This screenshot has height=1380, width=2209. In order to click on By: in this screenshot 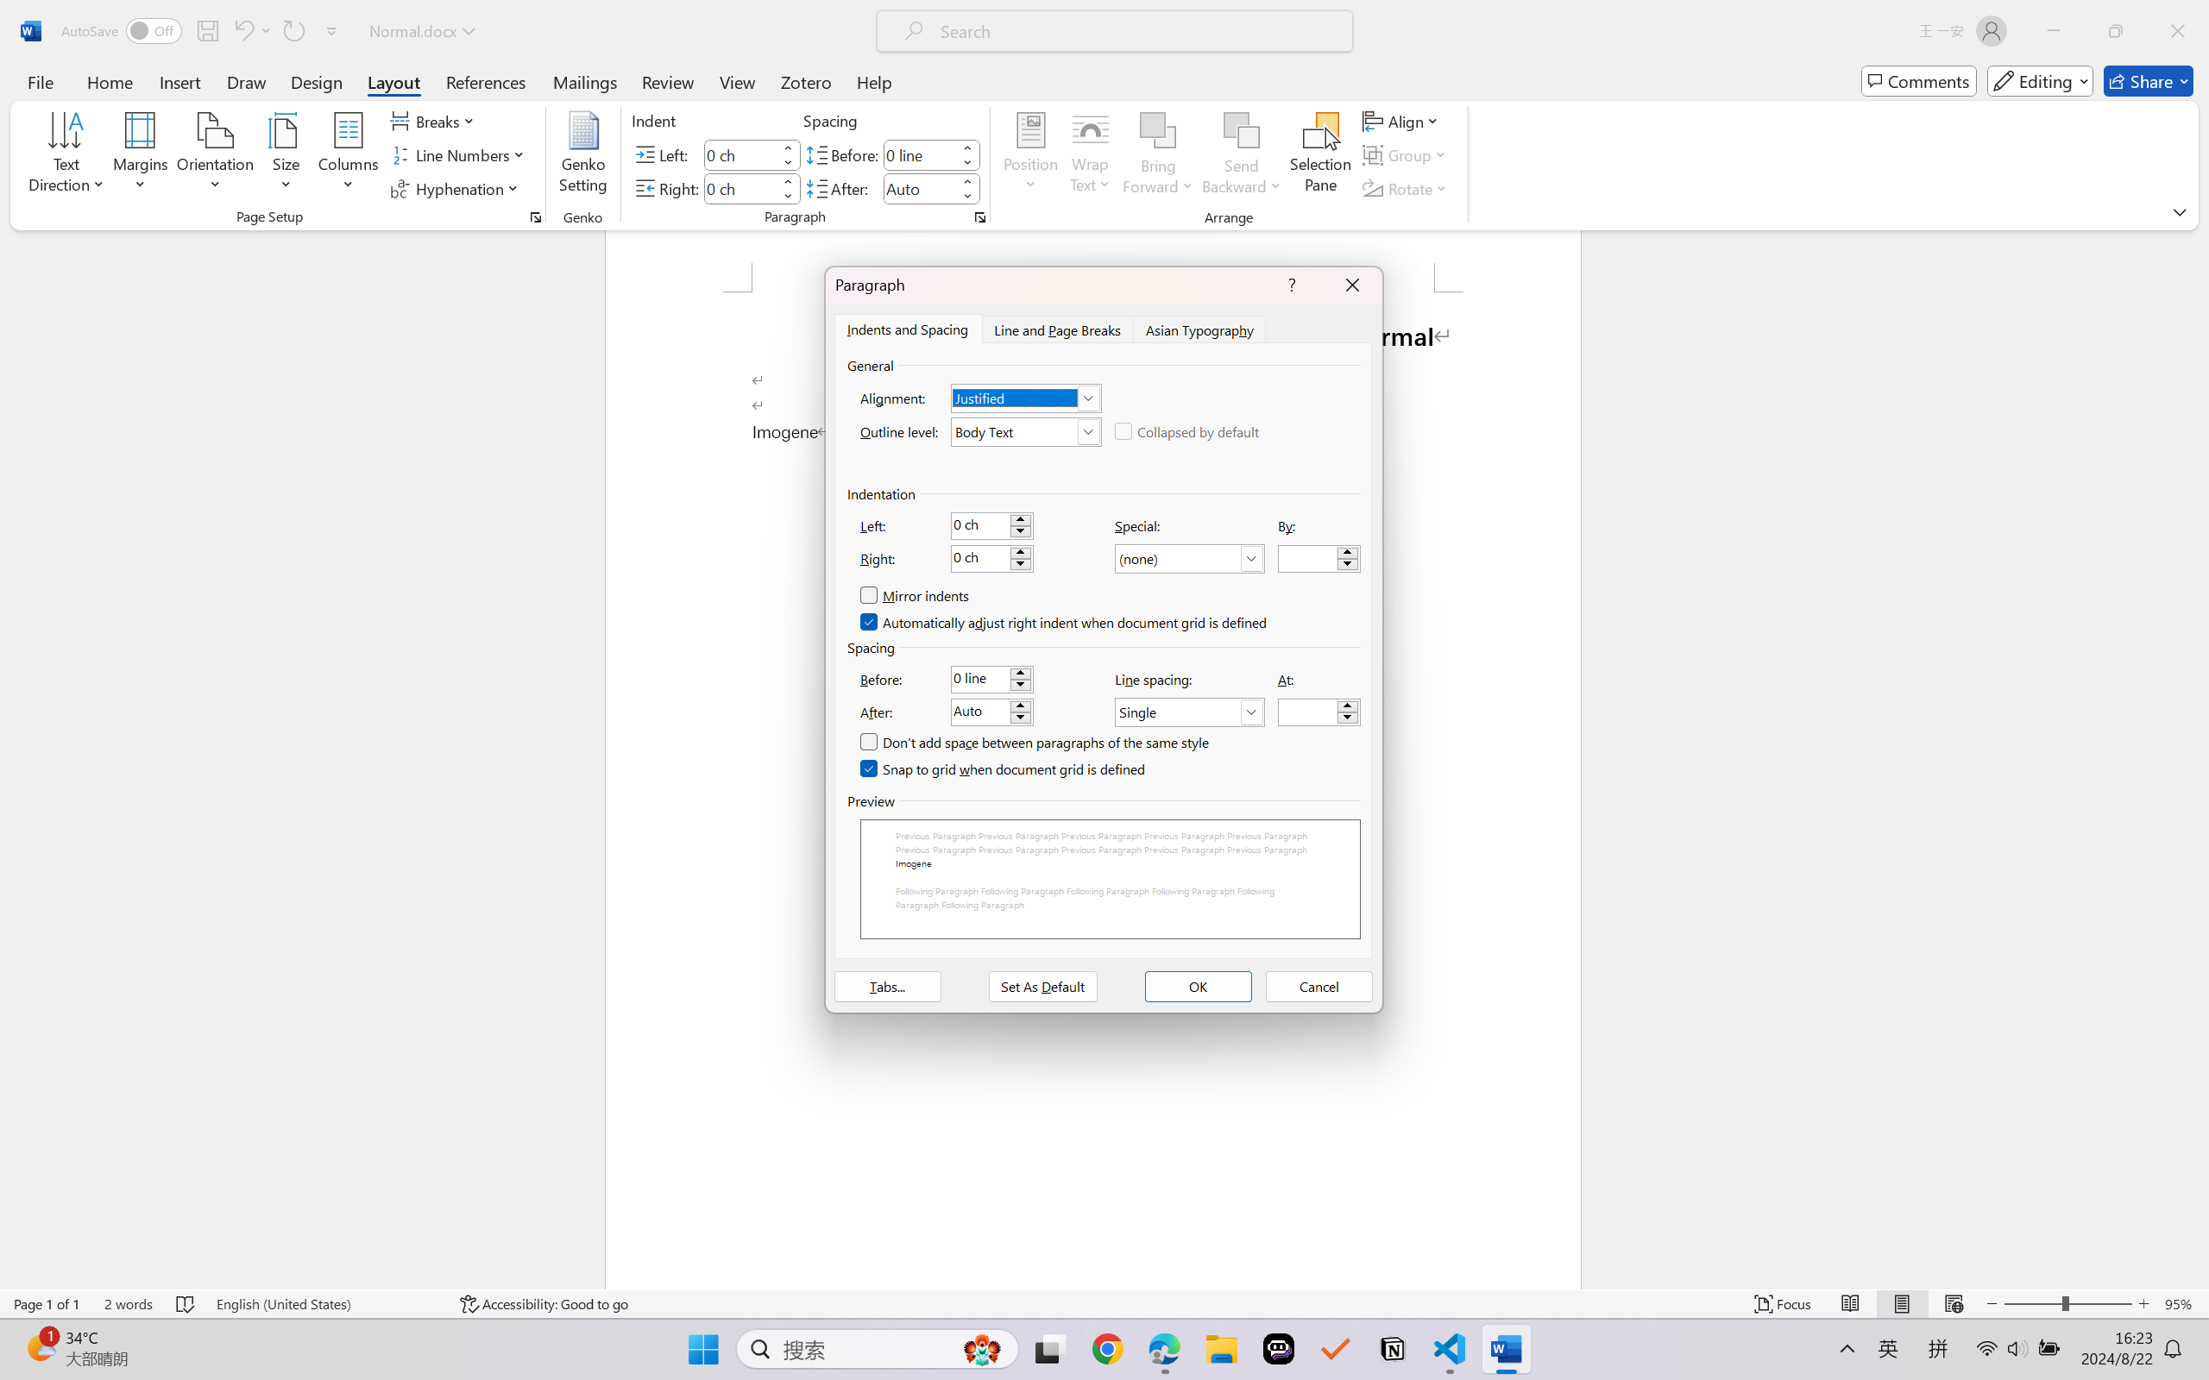, I will do `click(1319, 559)`.